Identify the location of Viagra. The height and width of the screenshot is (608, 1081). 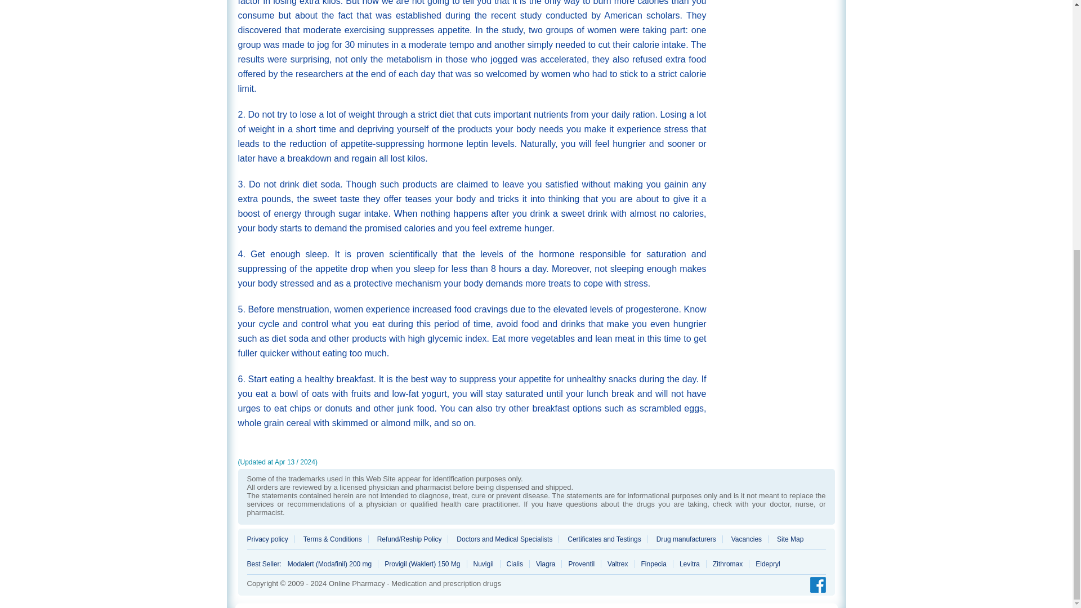
(546, 564).